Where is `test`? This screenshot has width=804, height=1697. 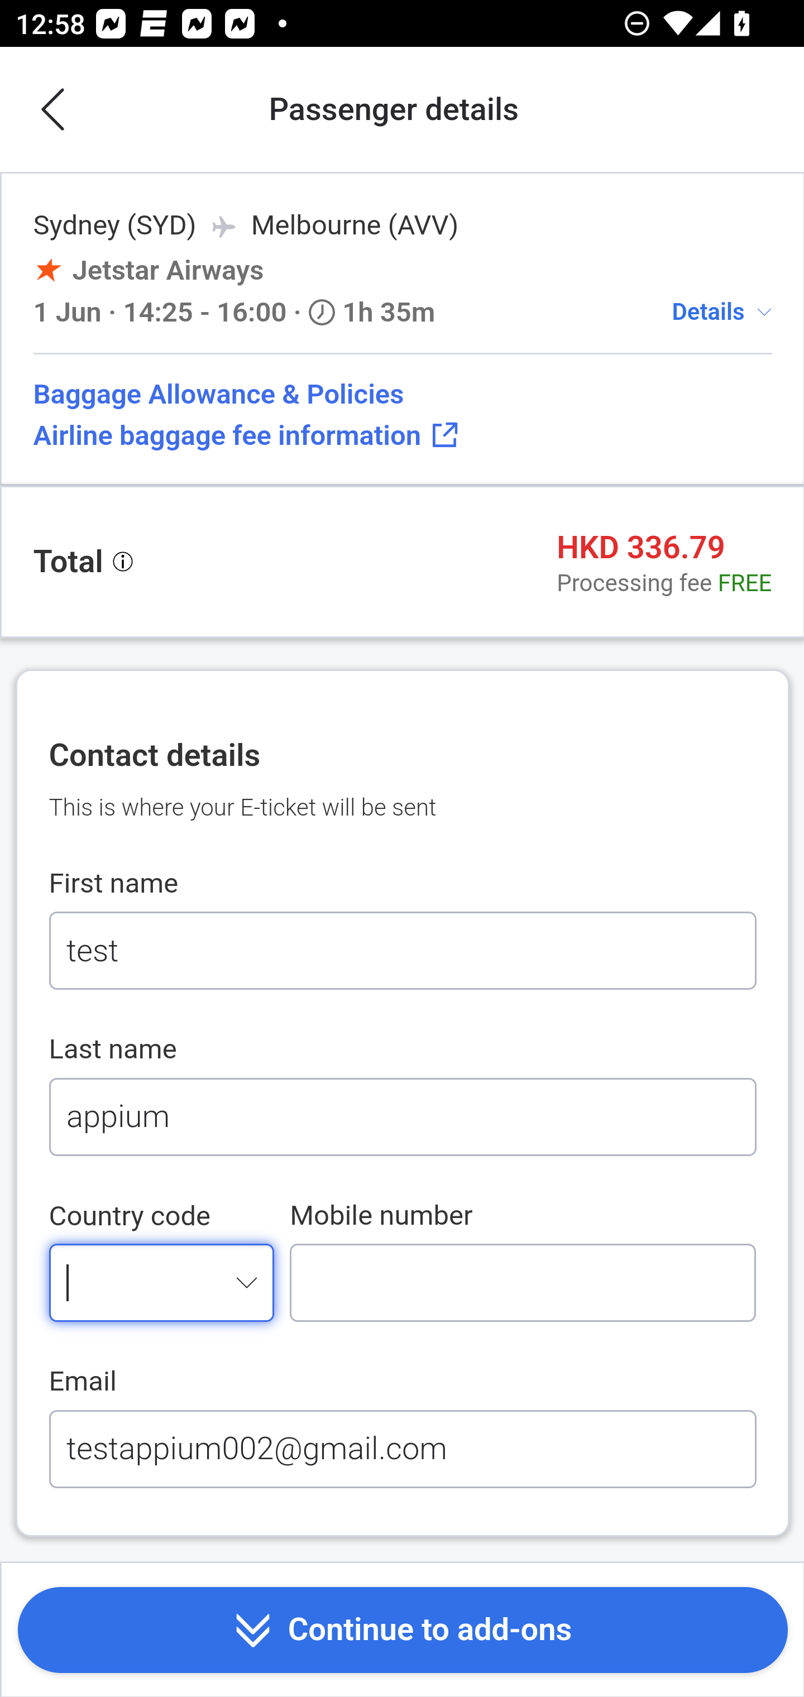 test is located at coordinates (402, 951).